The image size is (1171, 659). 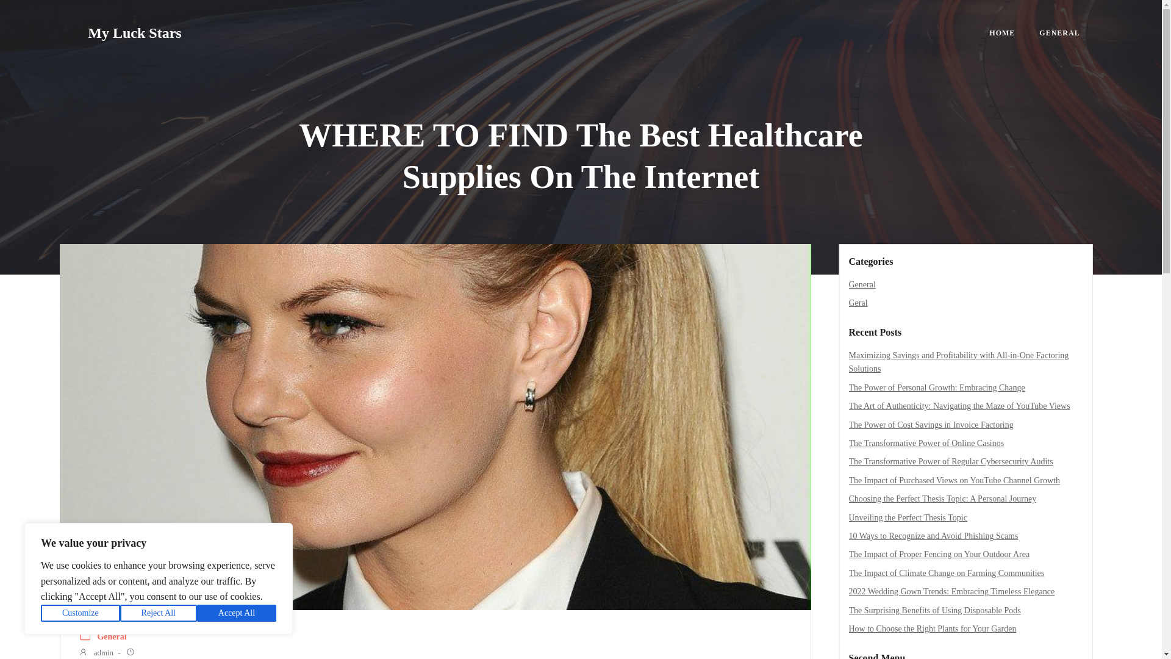 I want to click on Reject All, so click(x=159, y=613).